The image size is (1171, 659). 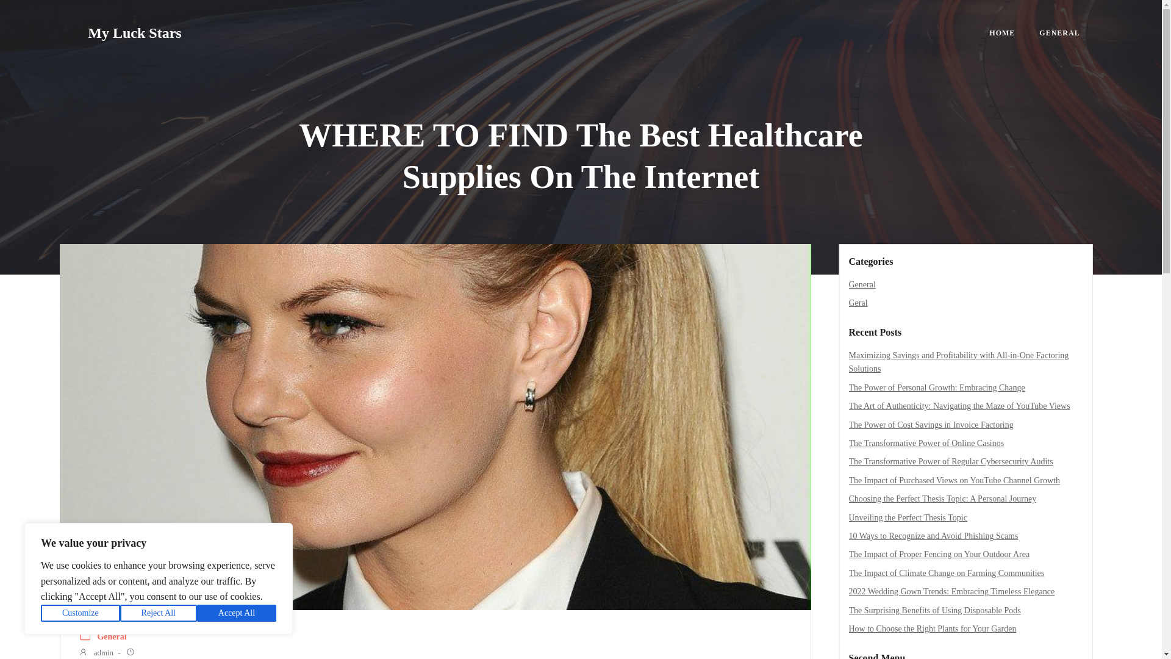 I want to click on Reject All, so click(x=159, y=613).